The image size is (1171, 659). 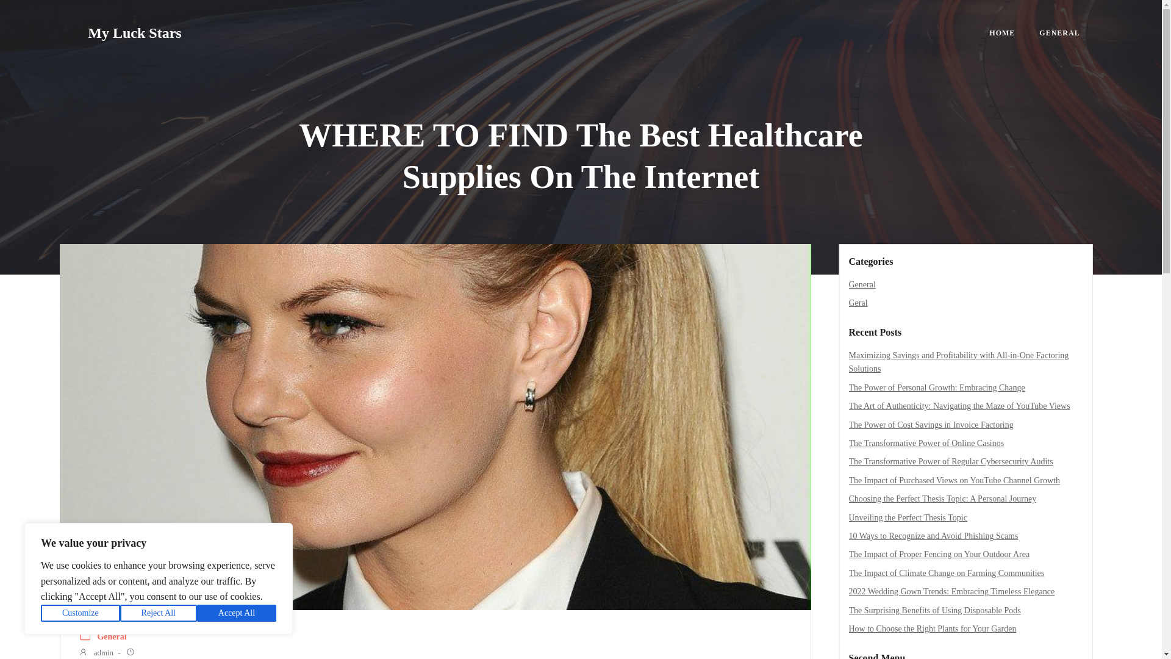 I want to click on Reject All, so click(x=159, y=613).